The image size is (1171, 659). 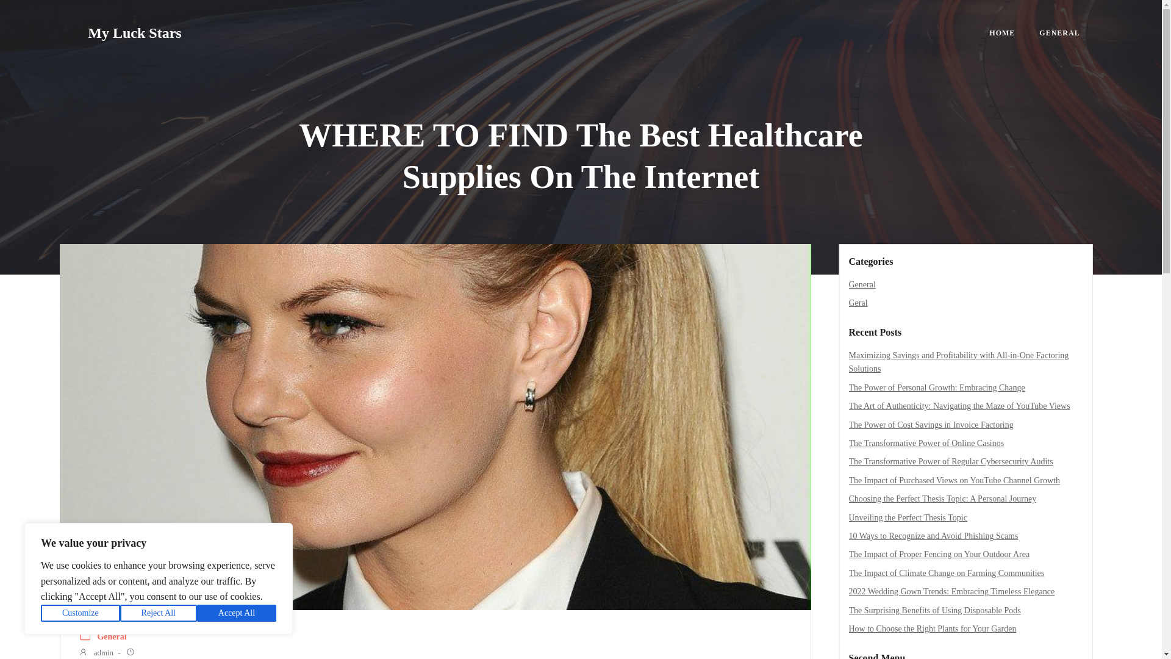 I want to click on Reject All, so click(x=159, y=613).